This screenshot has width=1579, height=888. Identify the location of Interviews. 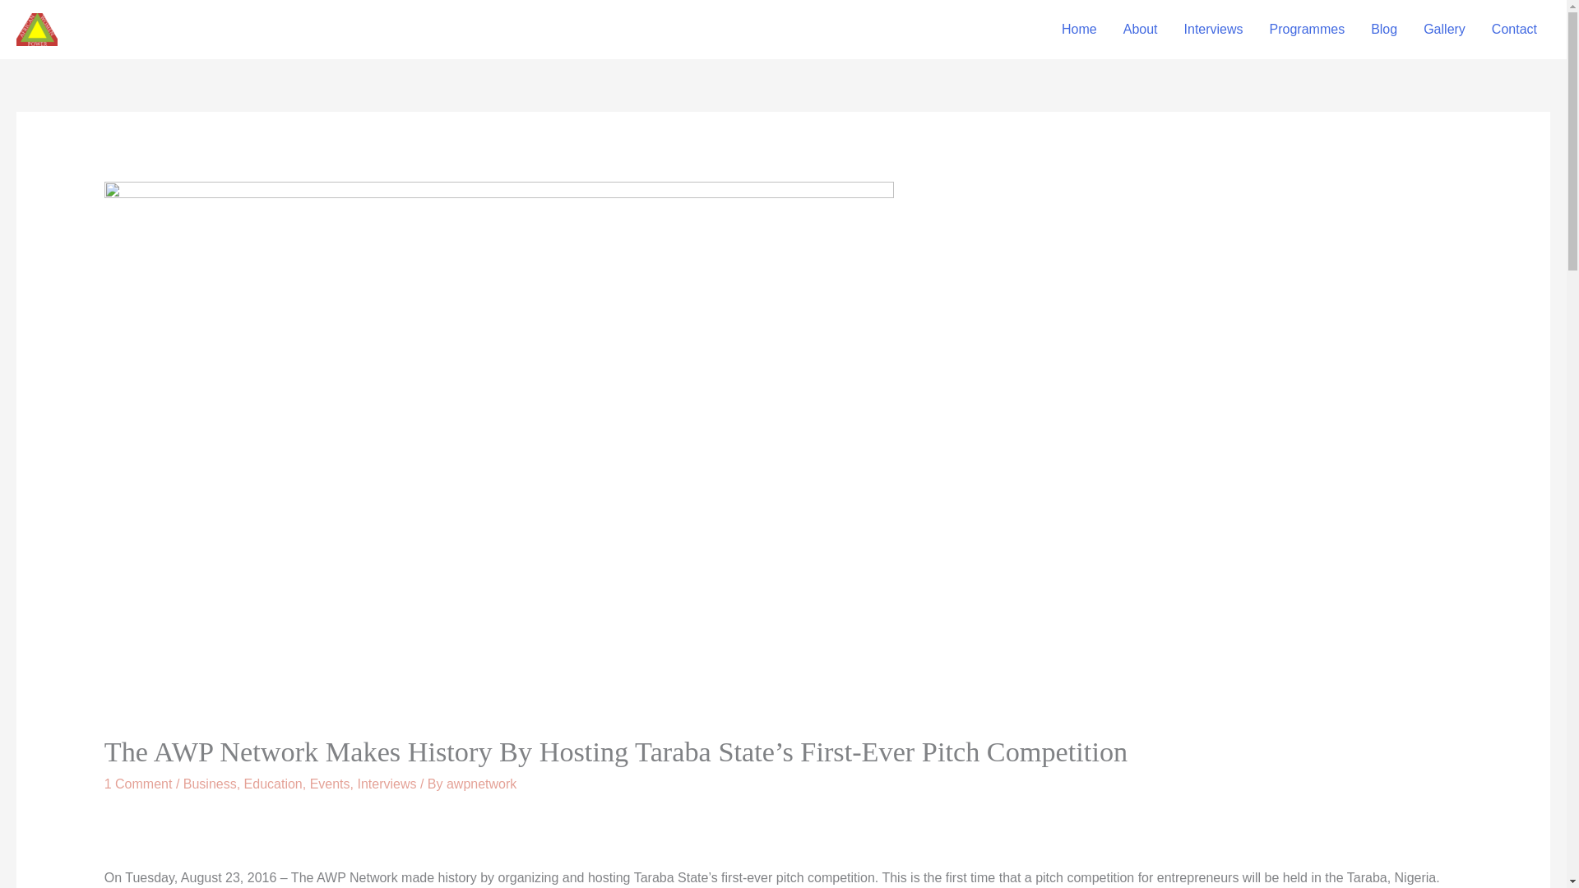
(1214, 30).